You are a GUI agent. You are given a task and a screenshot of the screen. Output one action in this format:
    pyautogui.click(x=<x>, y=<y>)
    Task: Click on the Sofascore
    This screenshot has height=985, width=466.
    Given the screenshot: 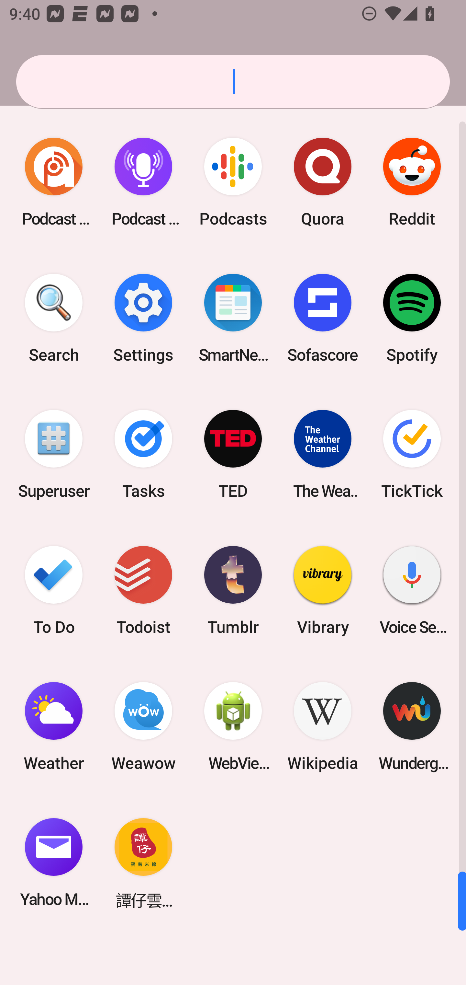 What is the action you would take?
    pyautogui.click(x=322, y=318)
    